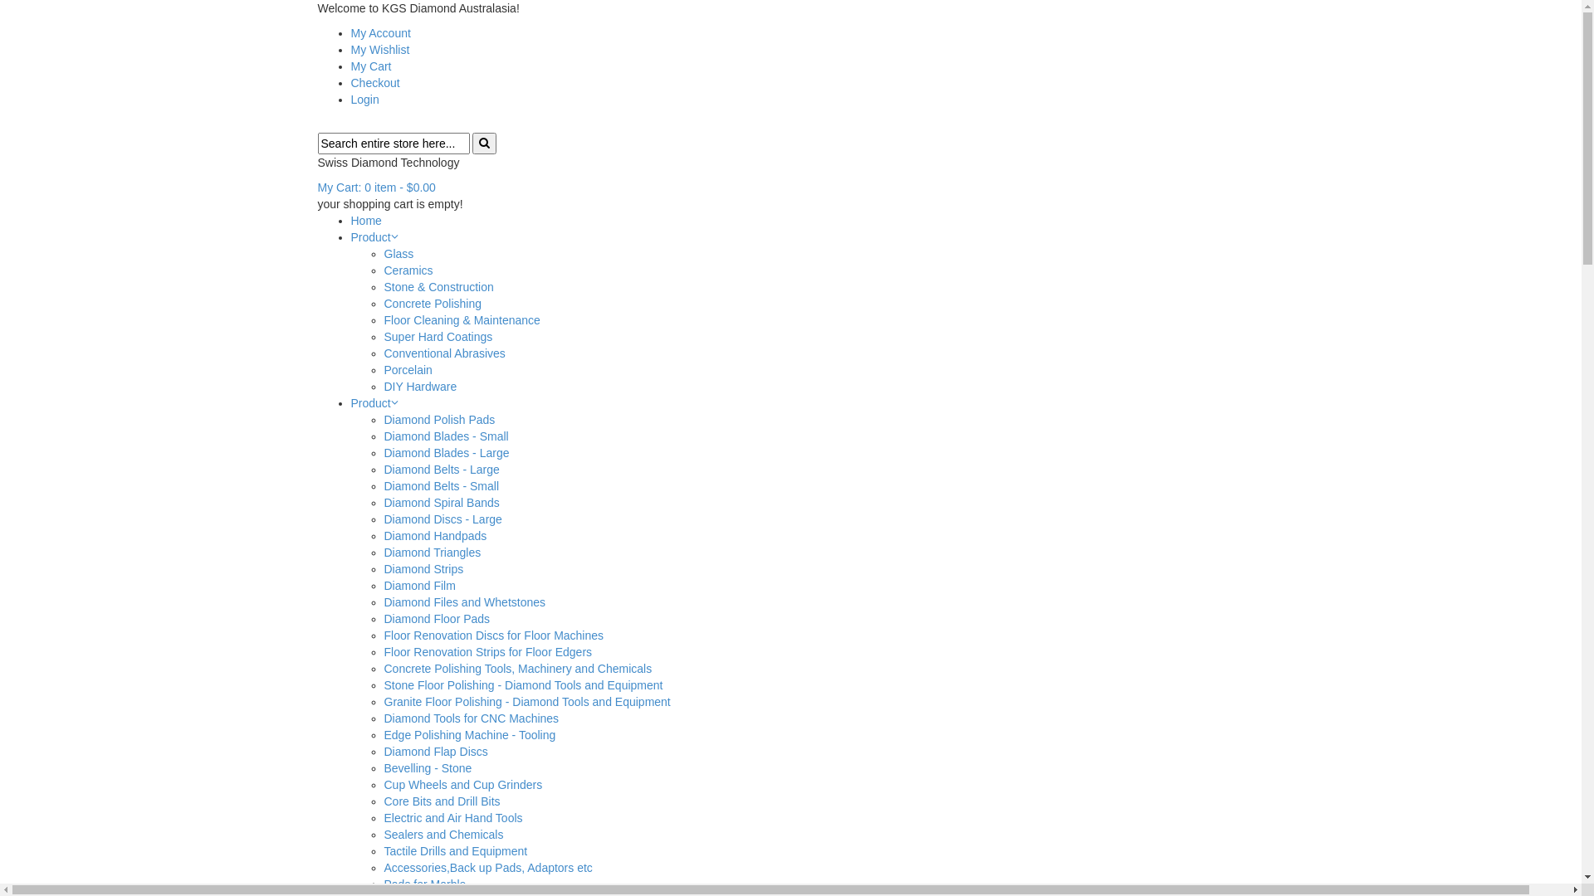  What do you see at coordinates (380, 50) in the screenshot?
I see `My Wishlist` at bounding box center [380, 50].